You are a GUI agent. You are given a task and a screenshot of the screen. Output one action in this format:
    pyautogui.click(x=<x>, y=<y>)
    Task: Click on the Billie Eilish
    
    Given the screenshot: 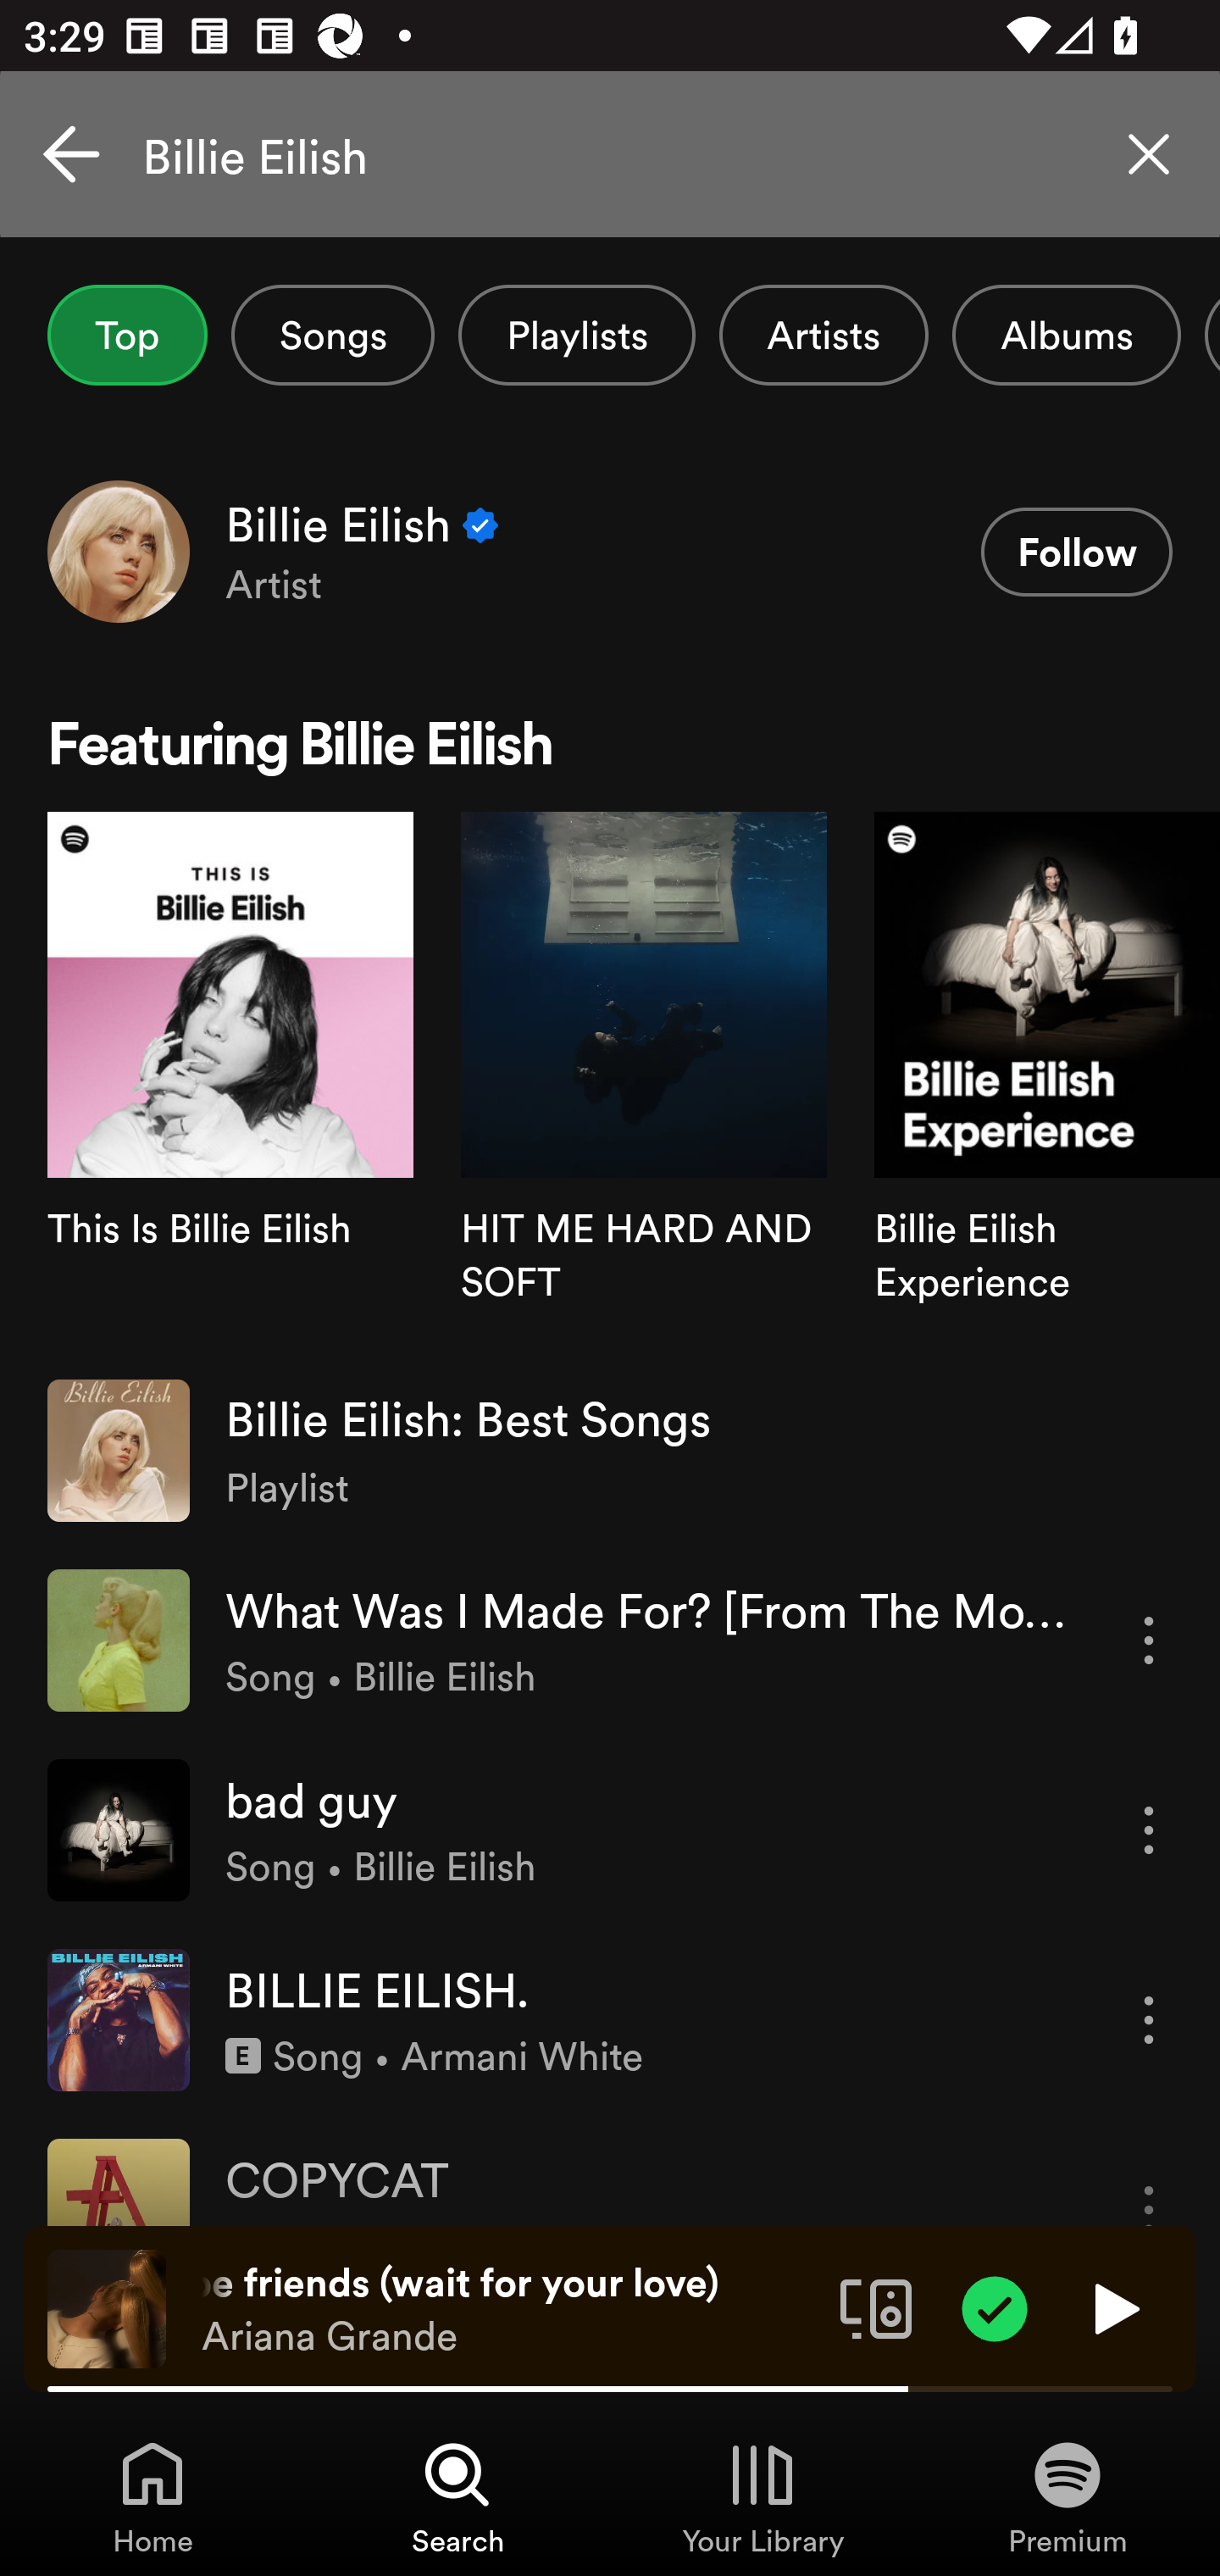 What is the action you would take?
    pyautogui.click(x=610, y=154)
    